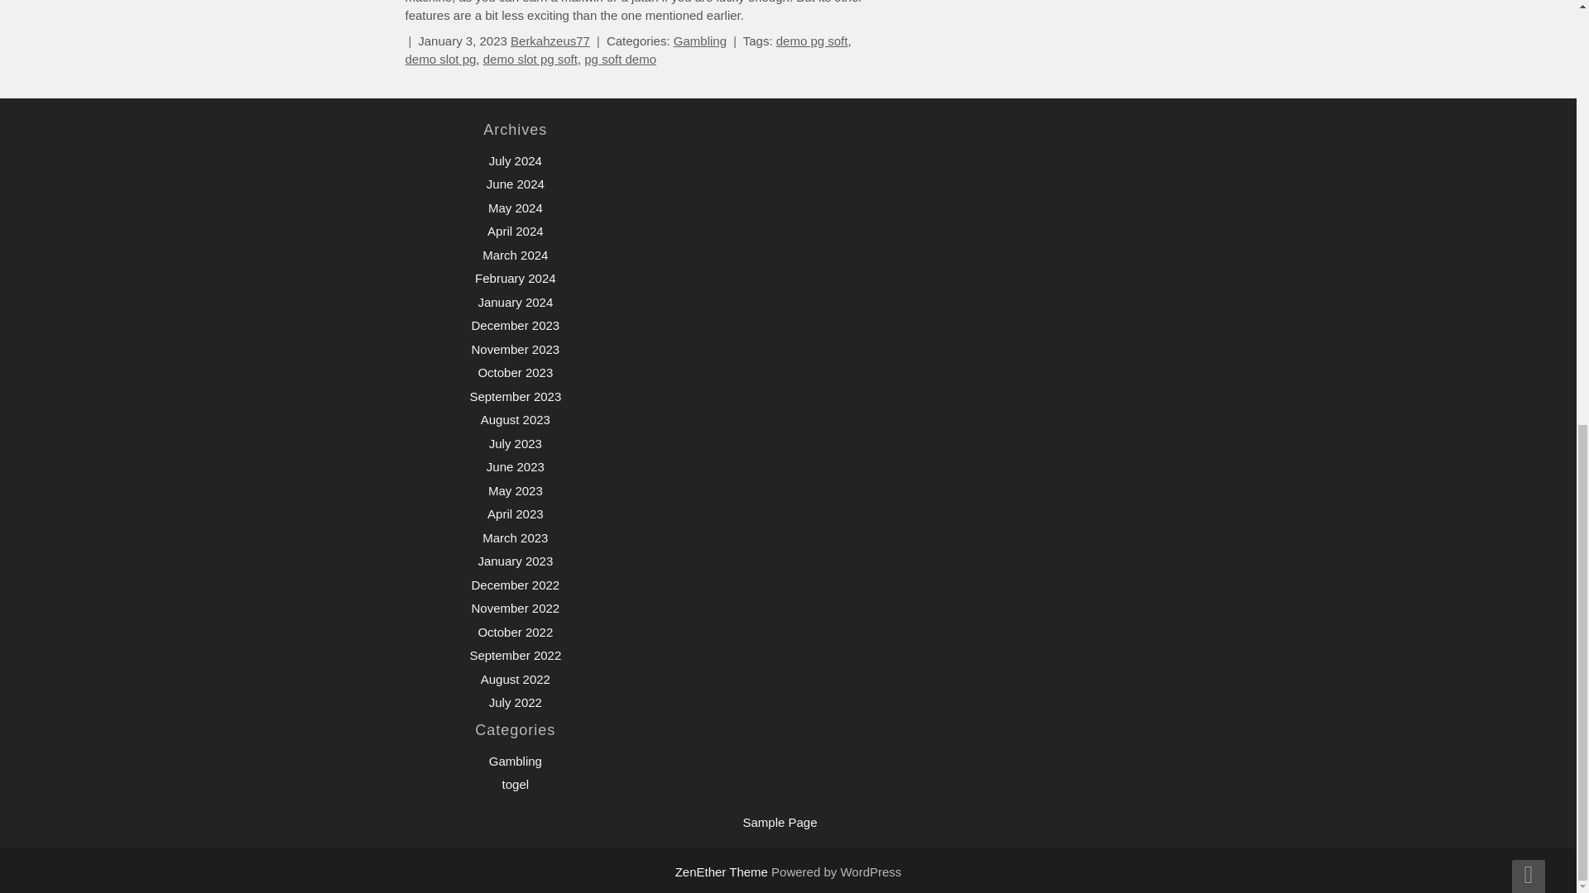  I want to click on demo pg soft, so click(813, 41).